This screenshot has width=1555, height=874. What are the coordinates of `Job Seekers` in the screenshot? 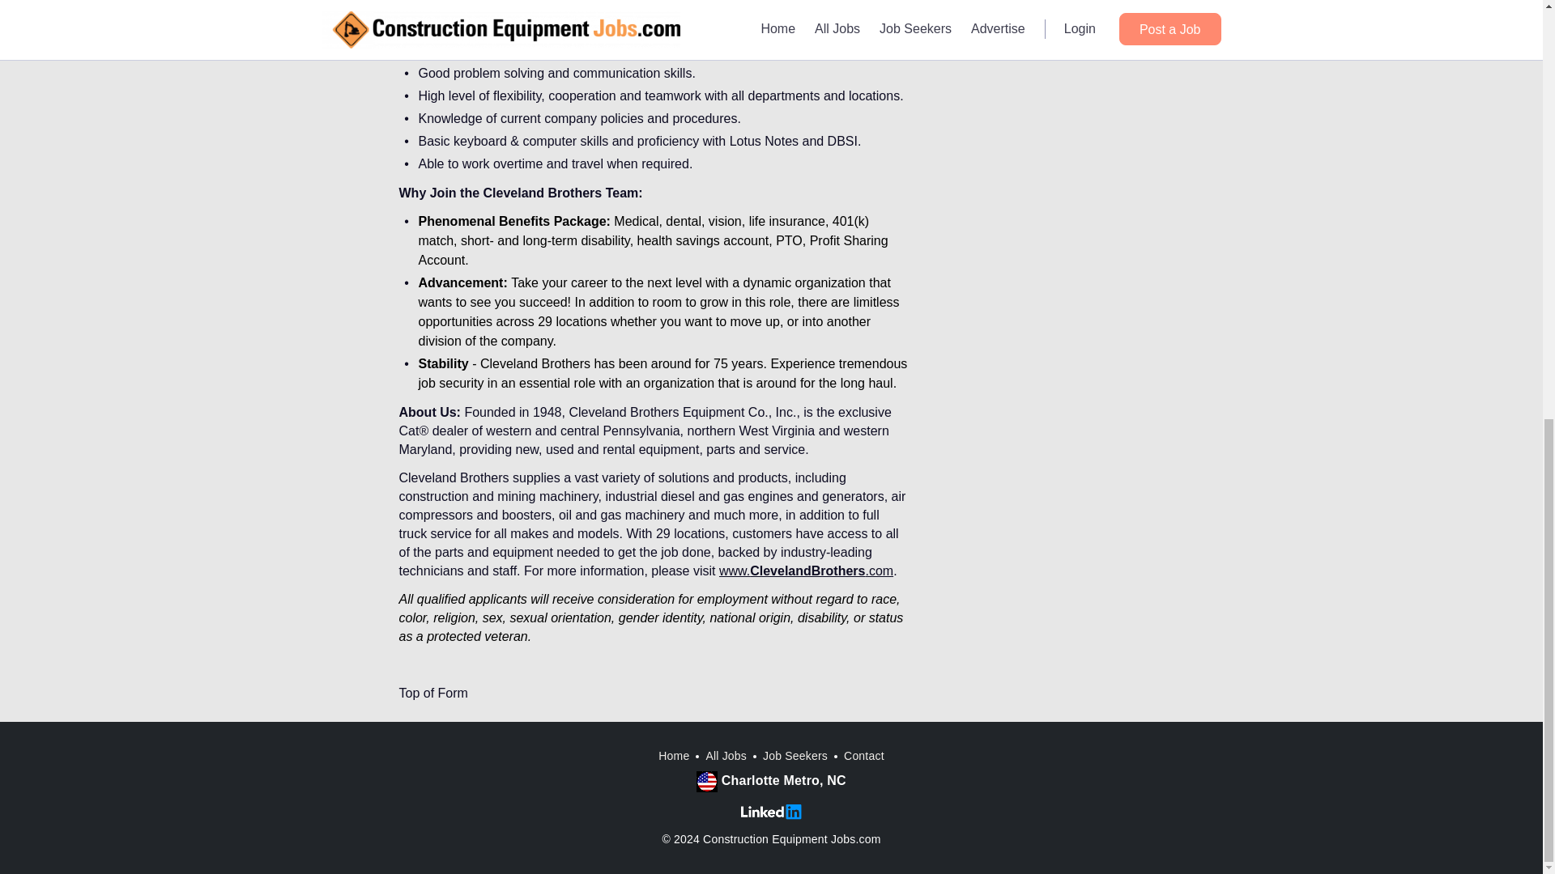 It's located at (795, 756).